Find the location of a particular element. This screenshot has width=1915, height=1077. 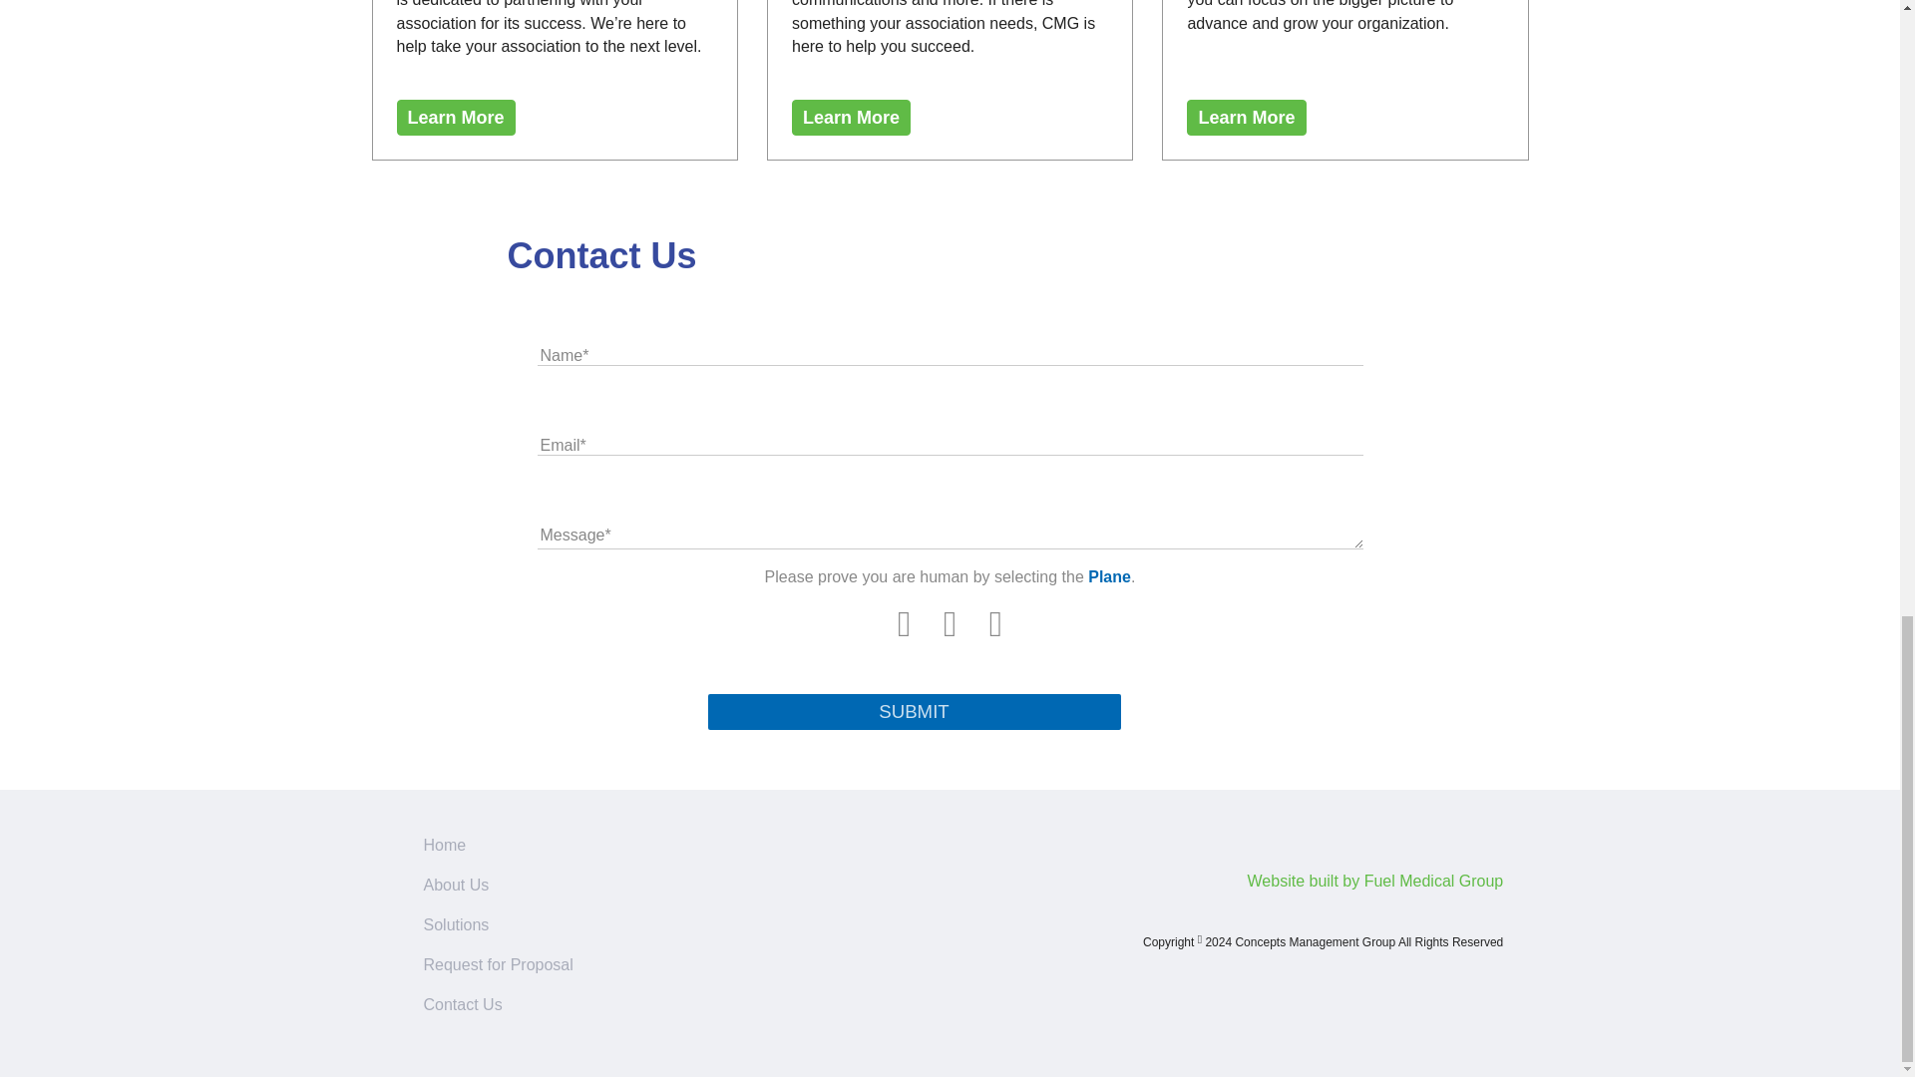

About Us is located at coordinates (455, 886).